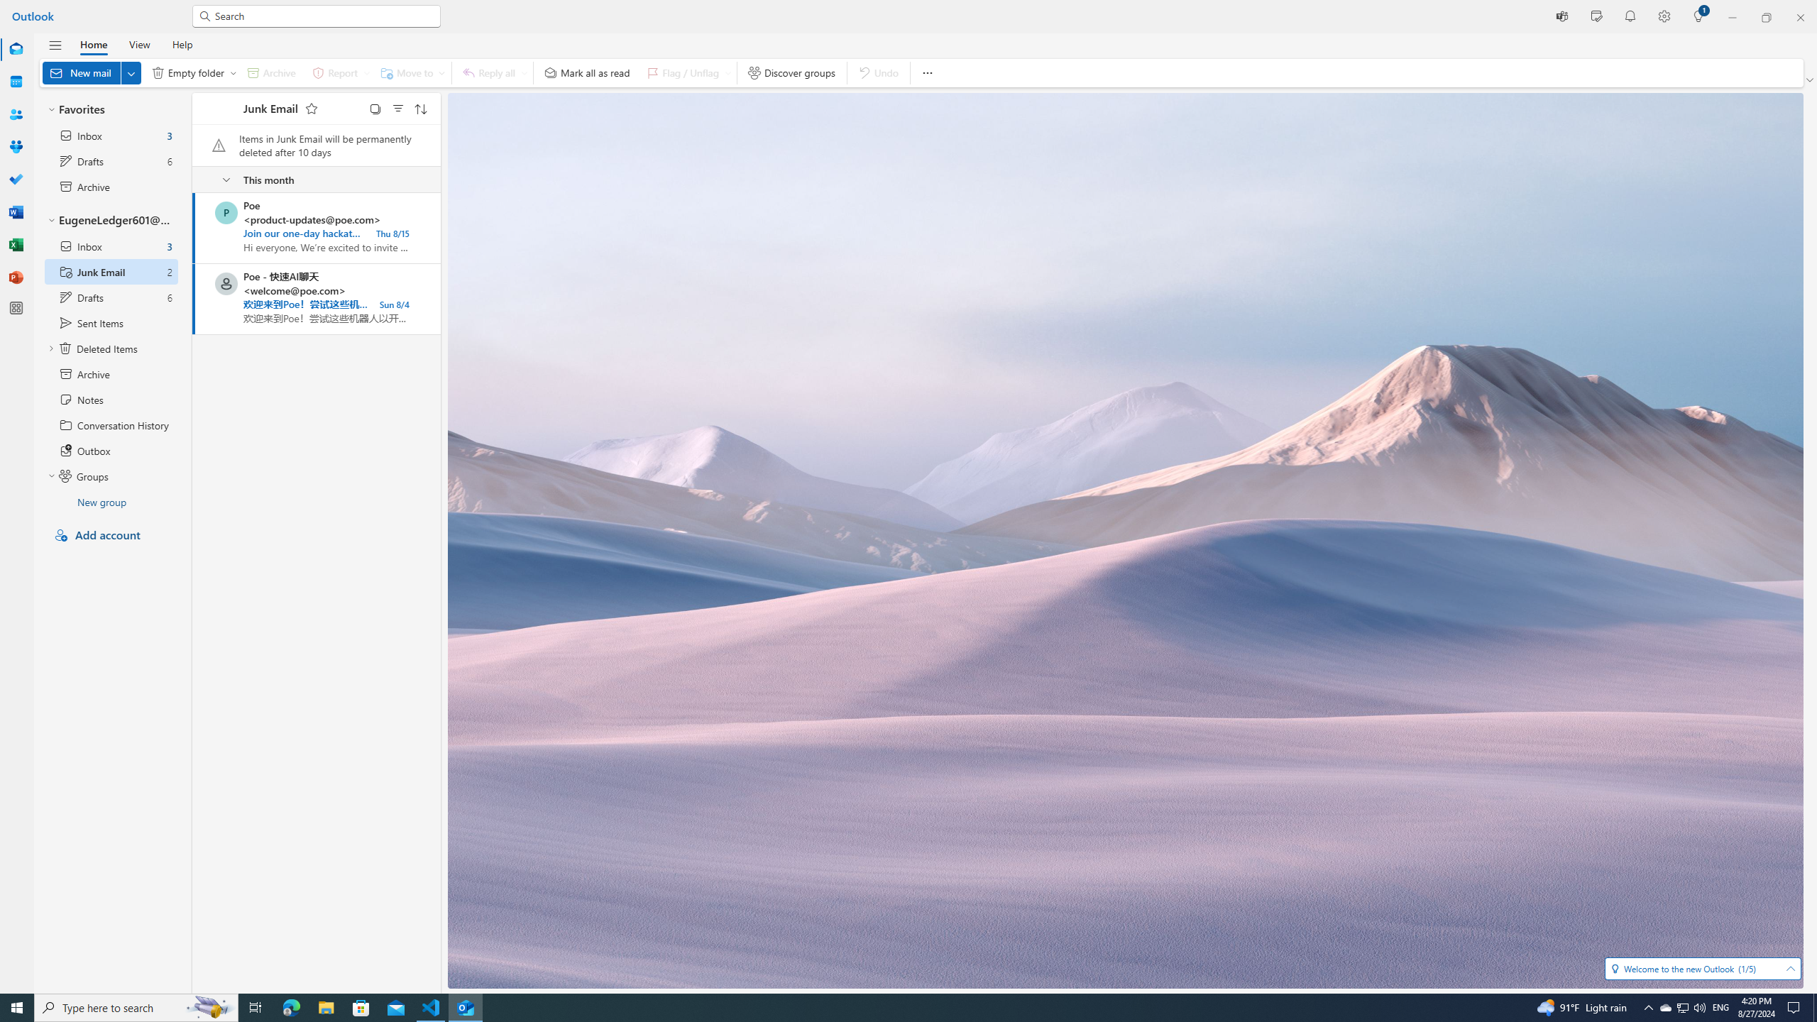 This screenshot has width=1817, height=1022. What do you see at coordinates (16, 245) in the screenshot?
I see `Excel` at bounding box center [16, 245].